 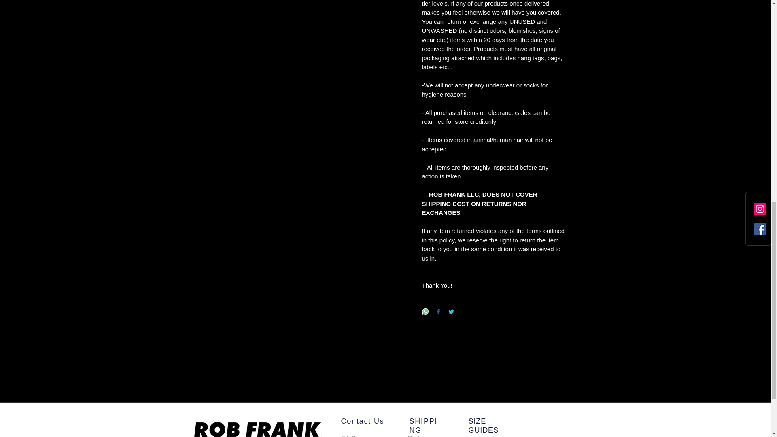 I want to click on RF NAME FILE OG black.png, so click(x=258, y=428).